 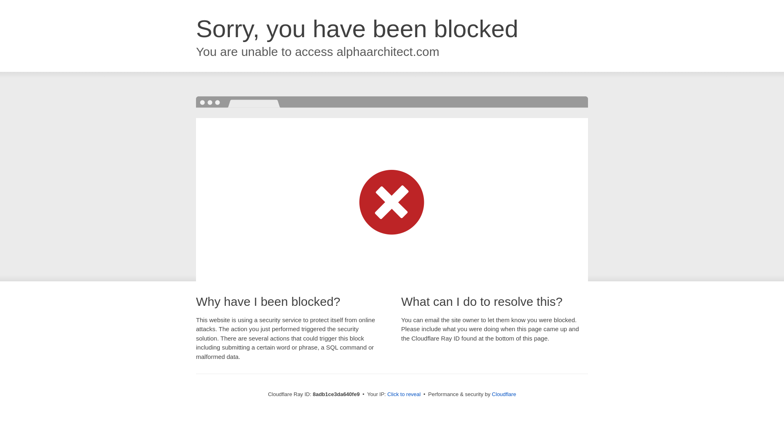 What do you see at coordinates (504, 394) in the screenshot?
I see `Cloudflare` at bounding box center [504, 394].